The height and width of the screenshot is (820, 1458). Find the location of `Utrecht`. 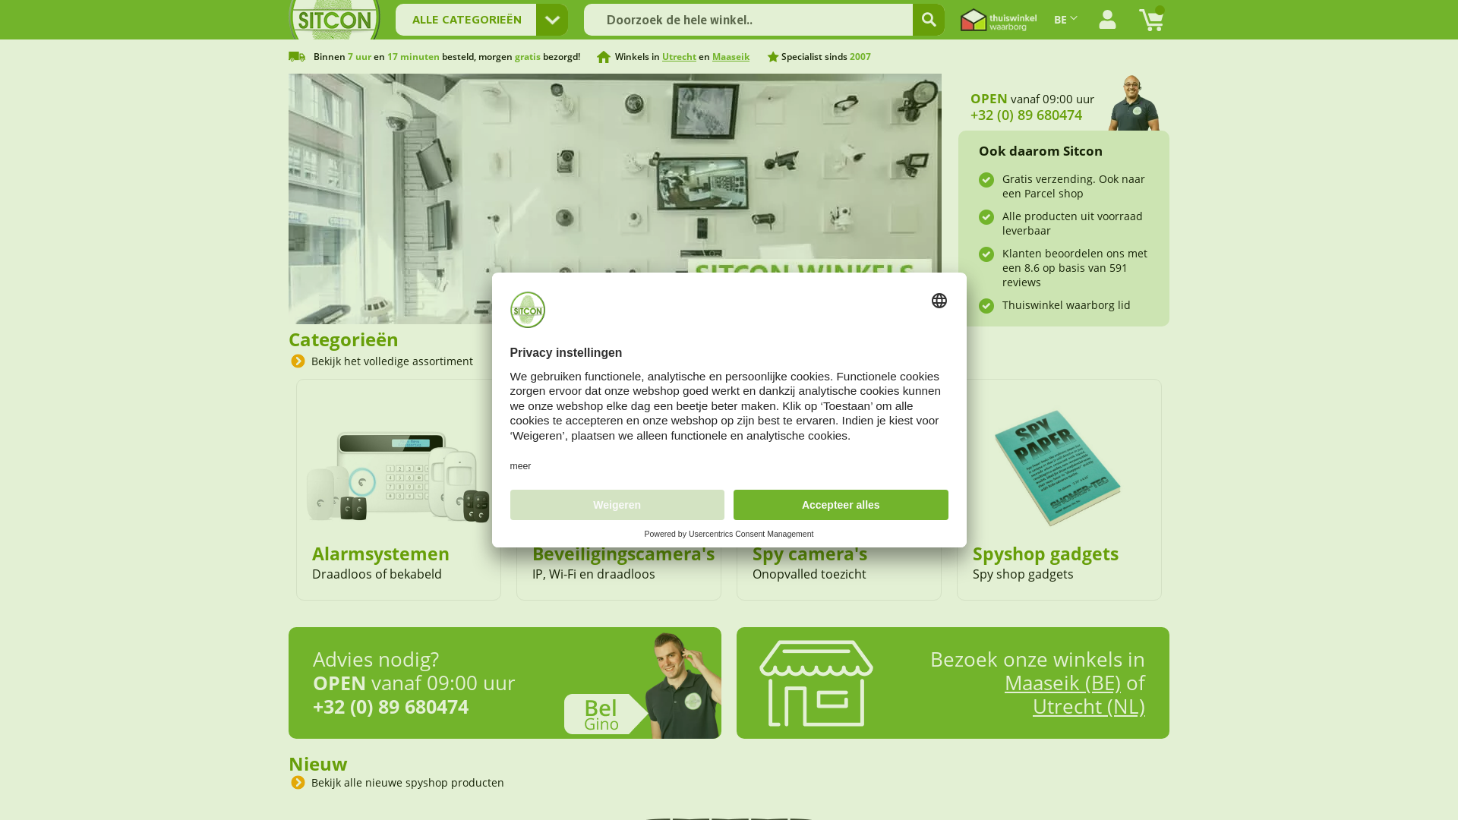

Utrecht is located at coordinates (679, 56).